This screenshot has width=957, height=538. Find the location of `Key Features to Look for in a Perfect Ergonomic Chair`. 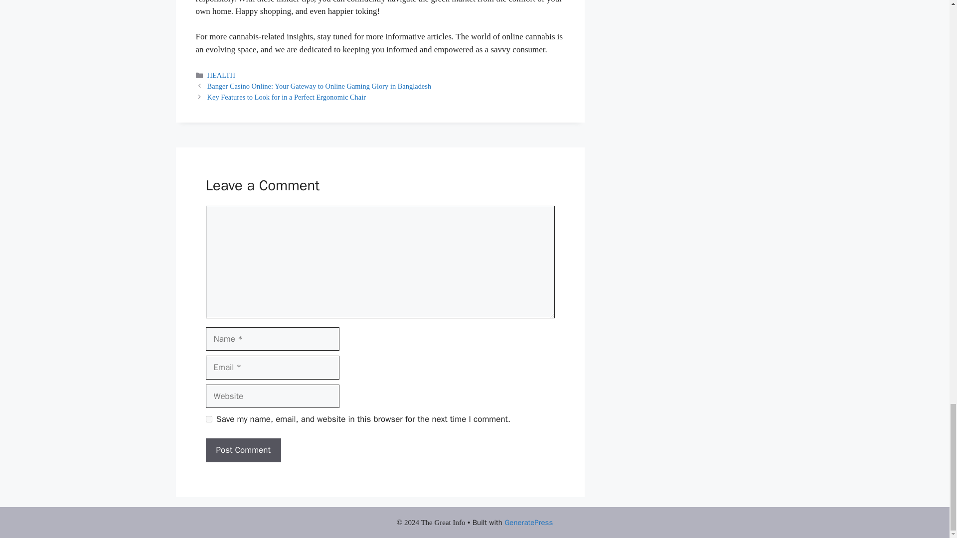

Key Features to Look for in a Perfect Ergonomic Chair is located at coordinates (286, 97).